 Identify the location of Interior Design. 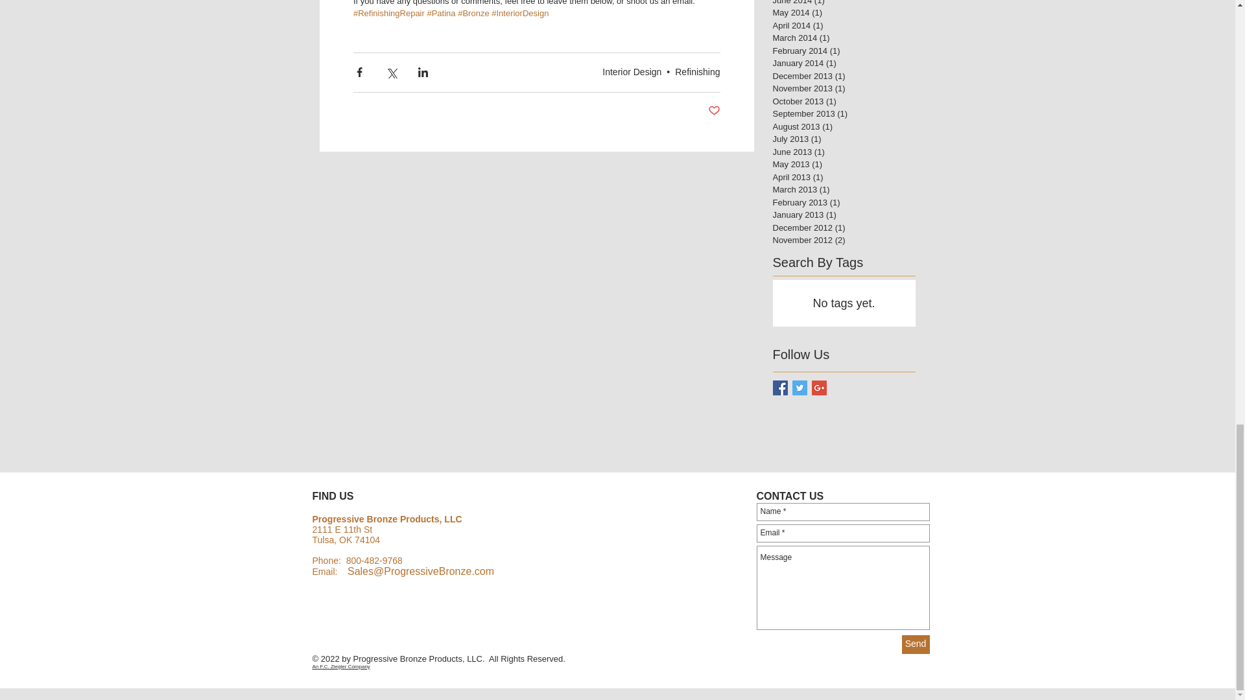
(632, 71).